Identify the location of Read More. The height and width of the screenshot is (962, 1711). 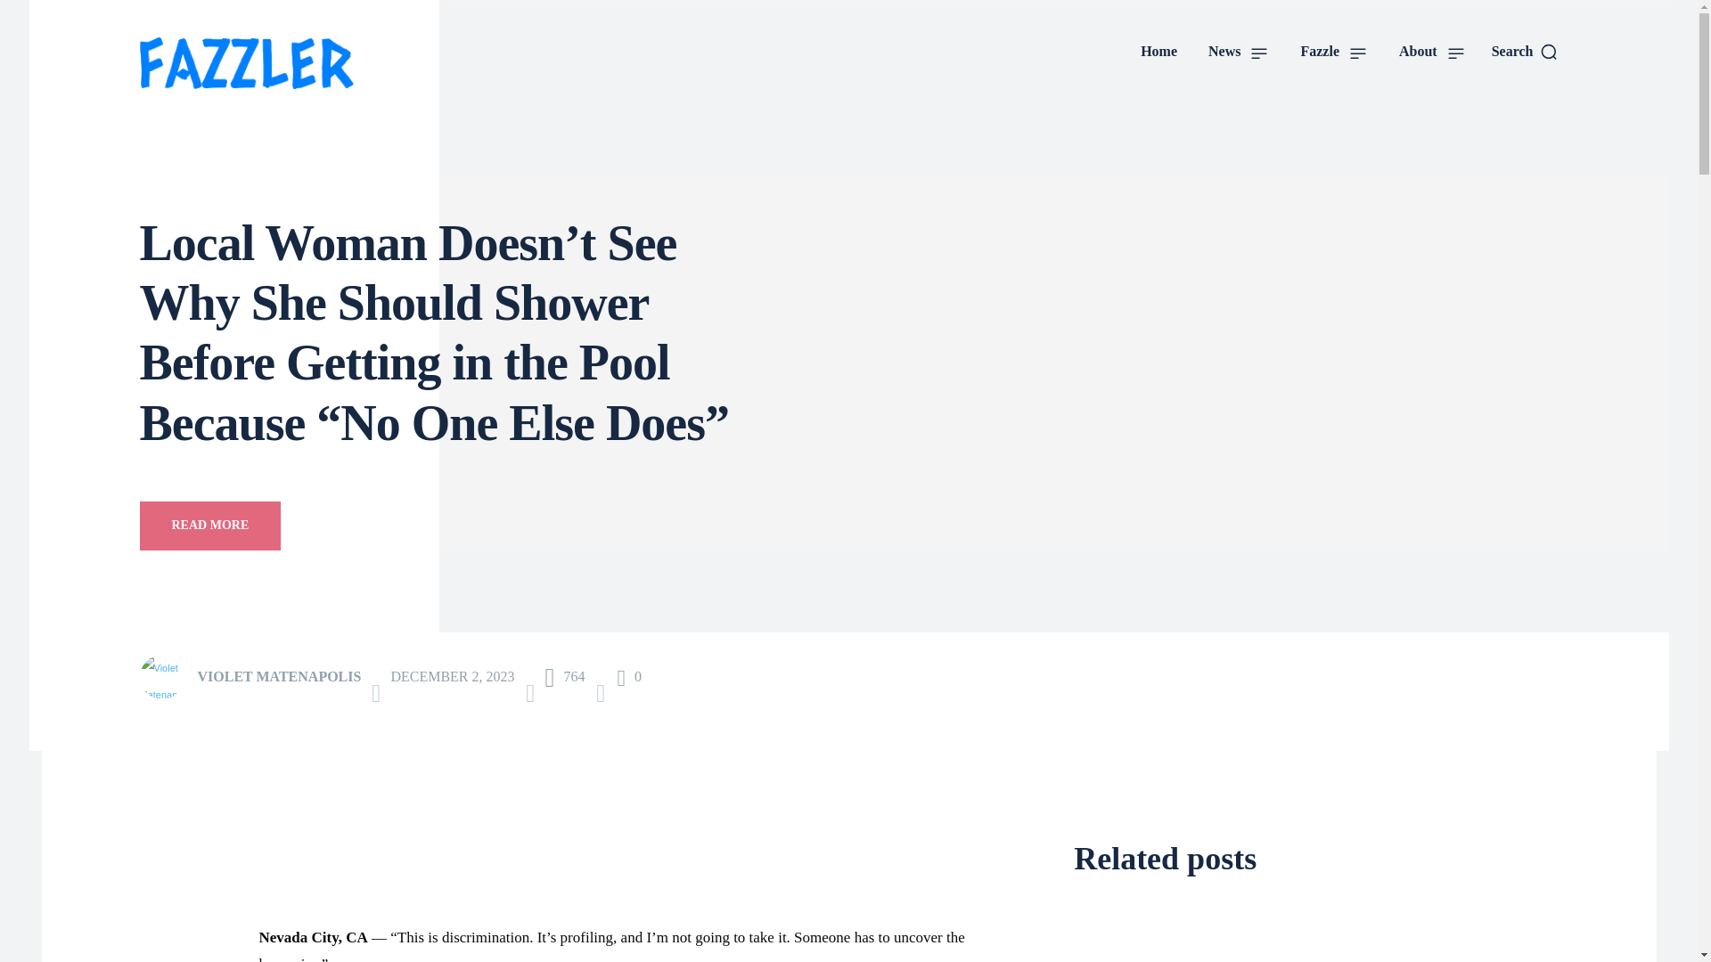
(209, 526).